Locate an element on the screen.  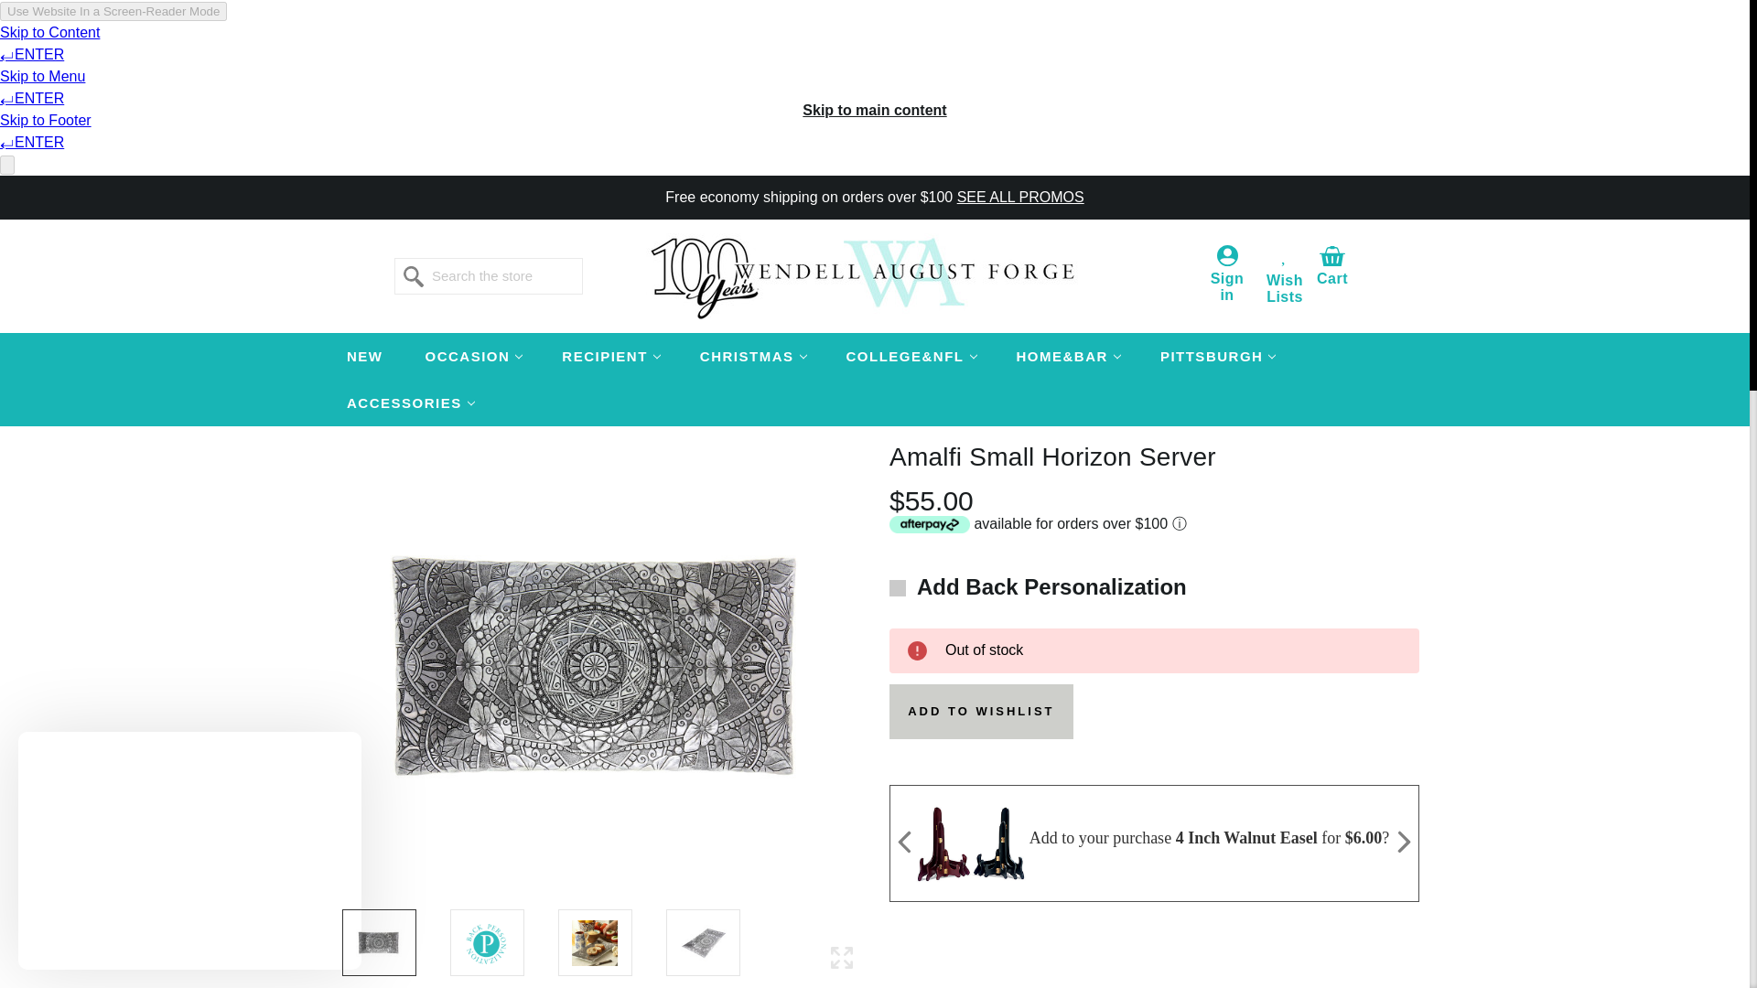
OCCASION is located at coordinates (472, 355).